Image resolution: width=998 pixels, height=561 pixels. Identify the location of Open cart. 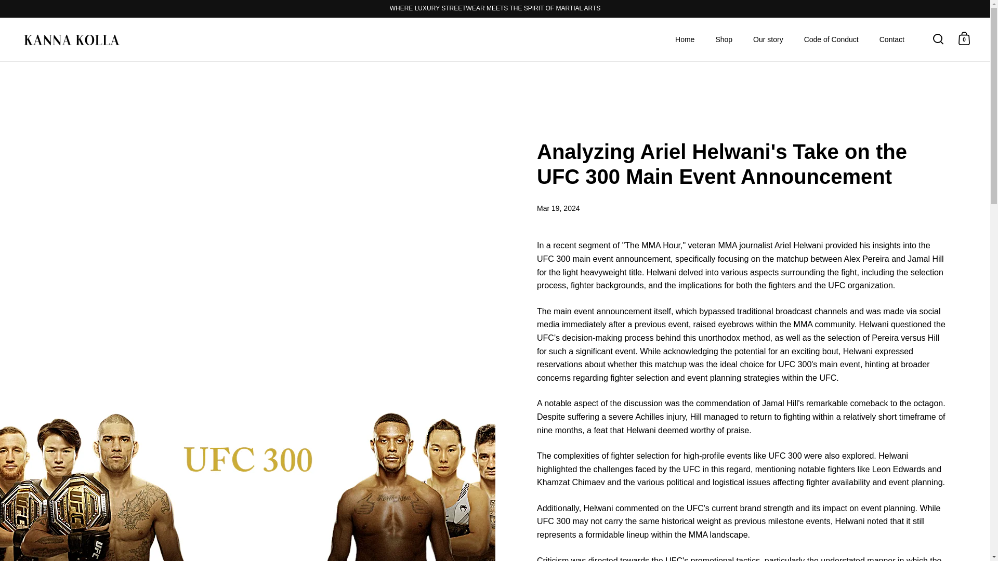
(964, 38).